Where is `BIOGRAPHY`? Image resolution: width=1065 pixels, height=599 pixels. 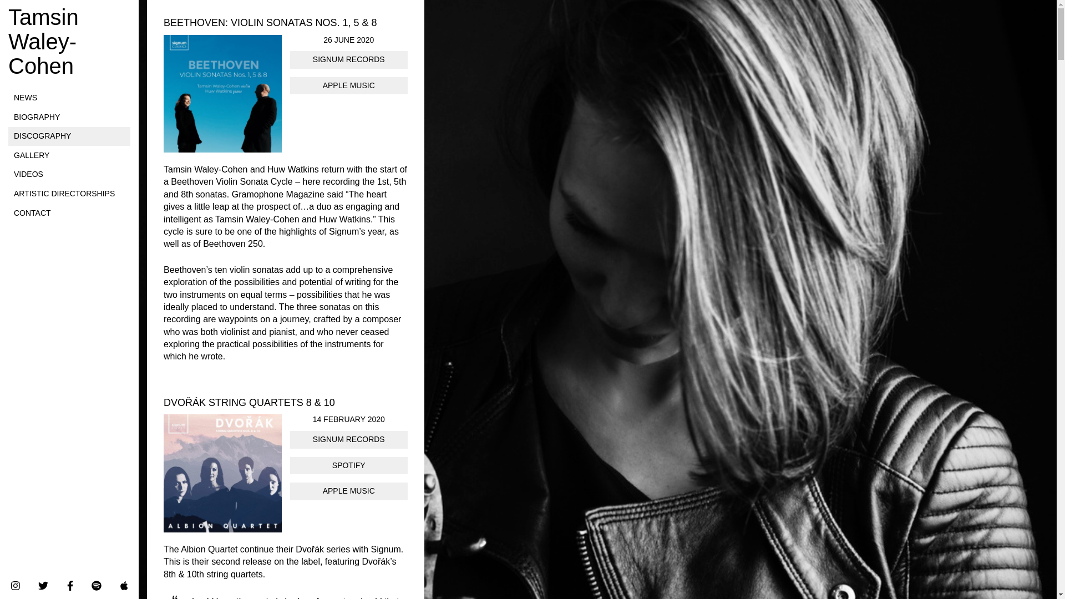 BIOGRAPHY is located at coordinates (69, 118).